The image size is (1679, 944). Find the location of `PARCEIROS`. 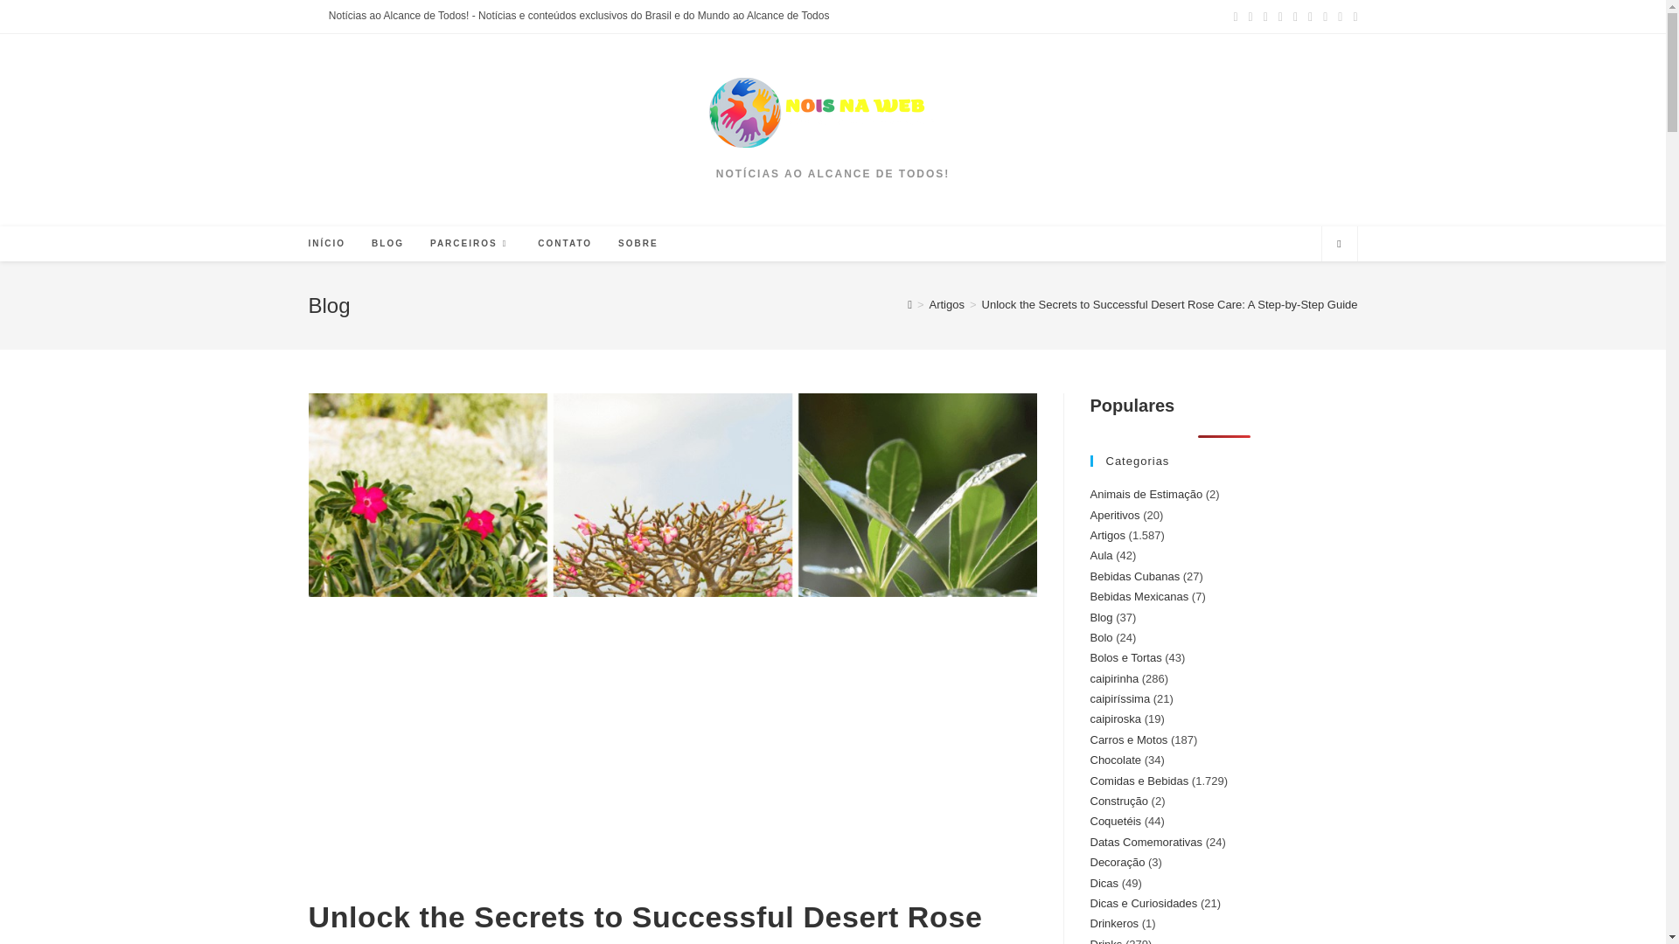

PARCEIROS is located at coordinates (470, 244).